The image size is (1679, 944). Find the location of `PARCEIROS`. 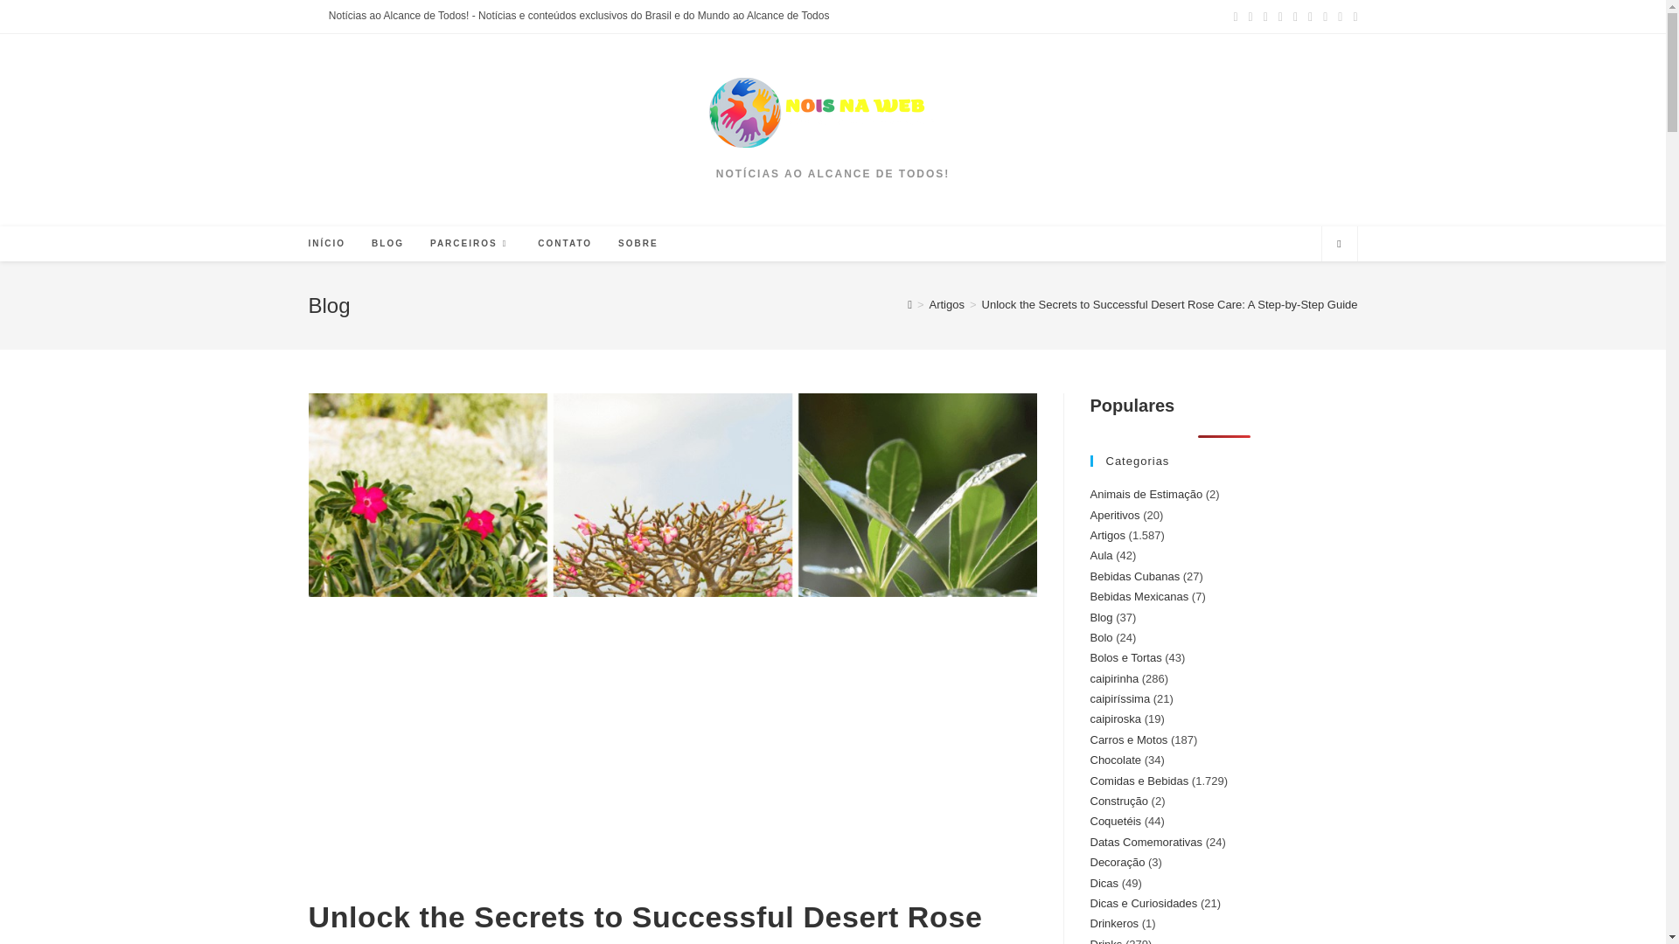

PARCEIROS is located at coordinates (470, 244).